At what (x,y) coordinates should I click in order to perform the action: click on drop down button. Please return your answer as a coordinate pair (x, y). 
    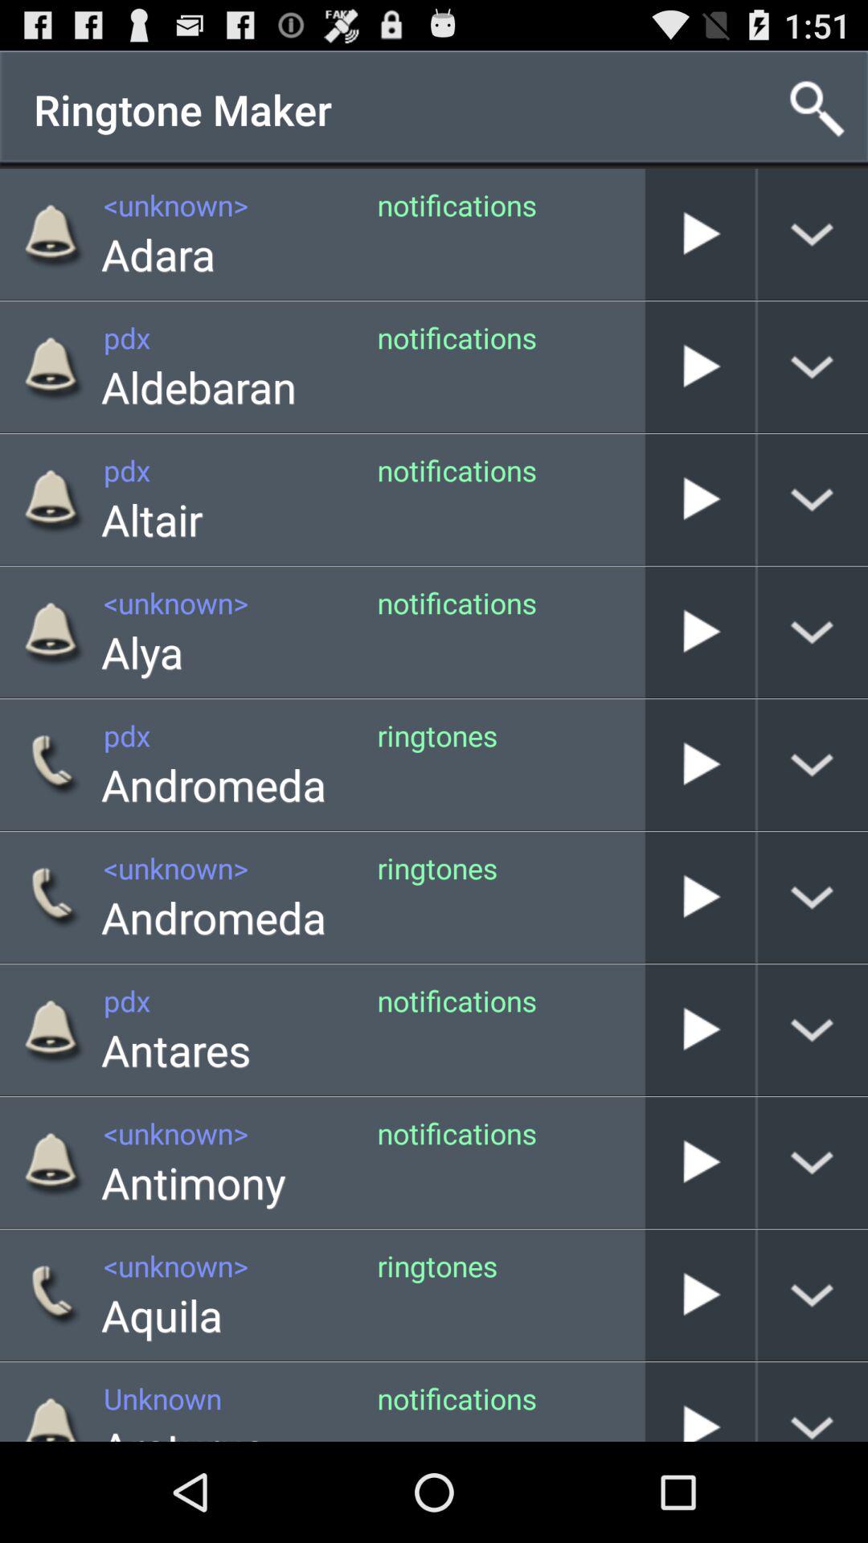
    Looking at the image, I should click on (813, 1162).